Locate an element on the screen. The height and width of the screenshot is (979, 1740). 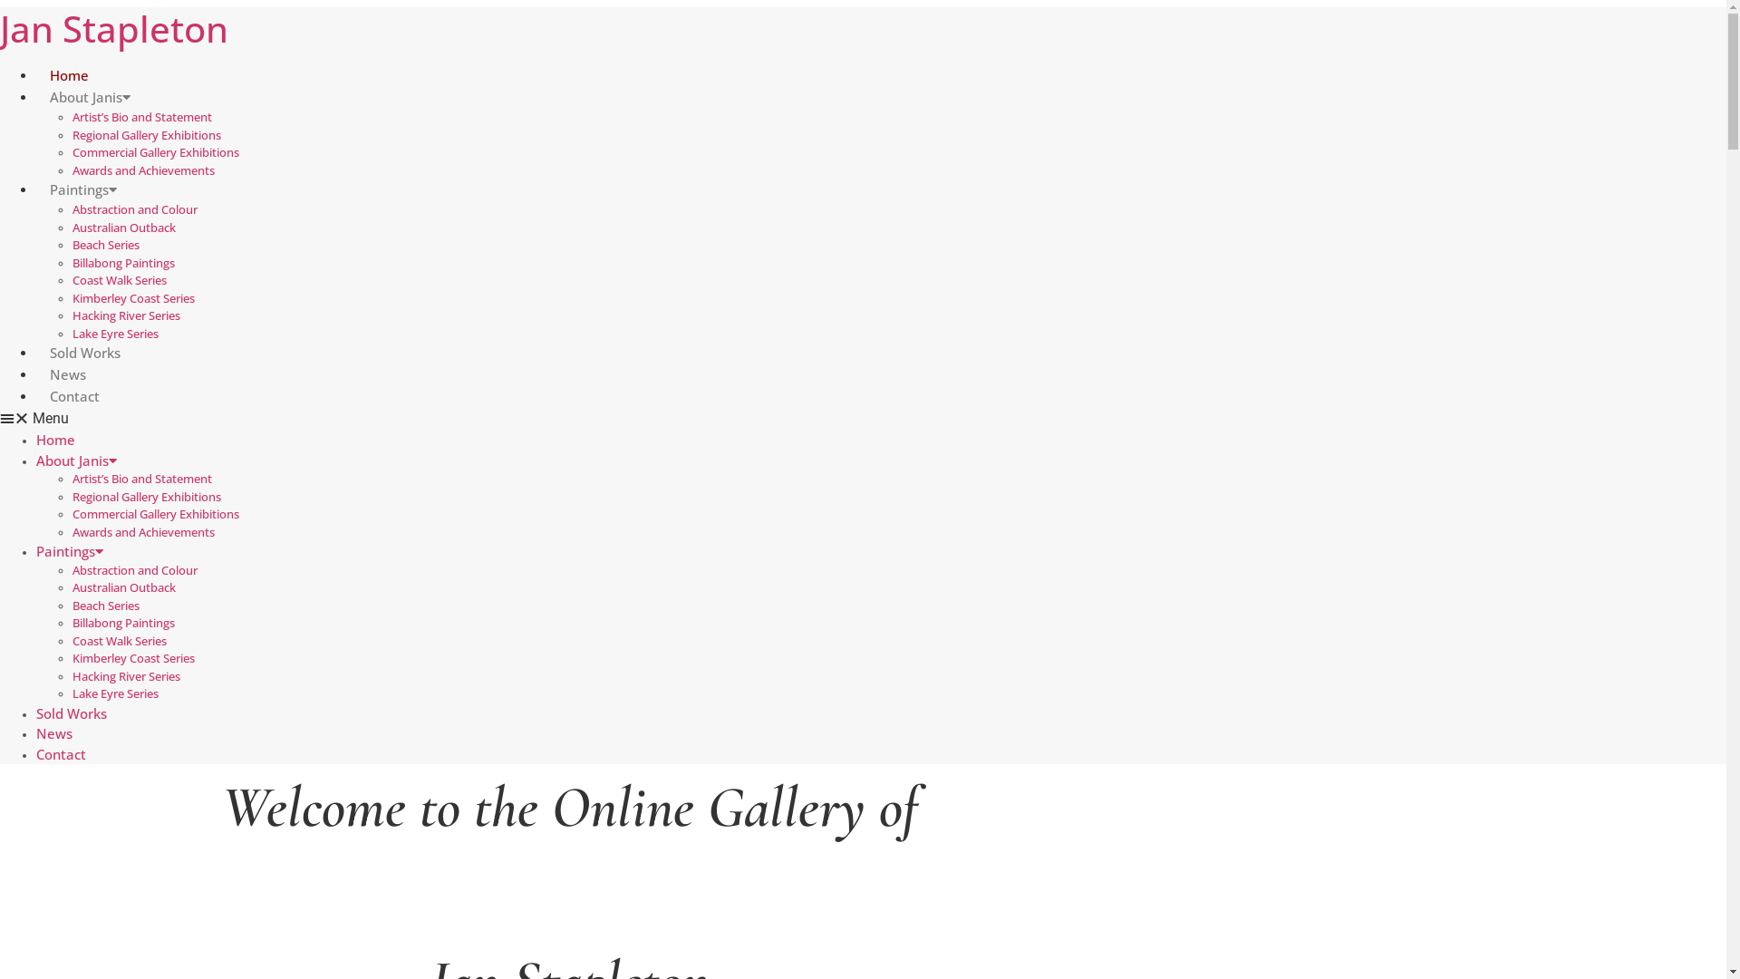
Paintings is located at coordinates (70, 551).